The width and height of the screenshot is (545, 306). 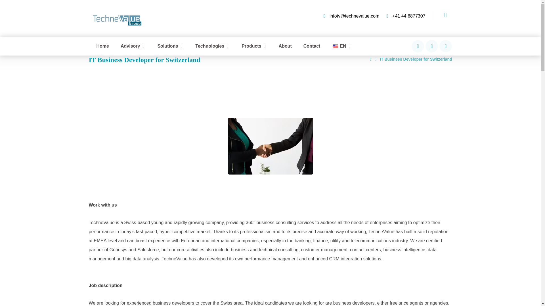 What do you see at coordinates (342, 46) in the screenshot?
I see `EN` at bounding box center [342, 46].